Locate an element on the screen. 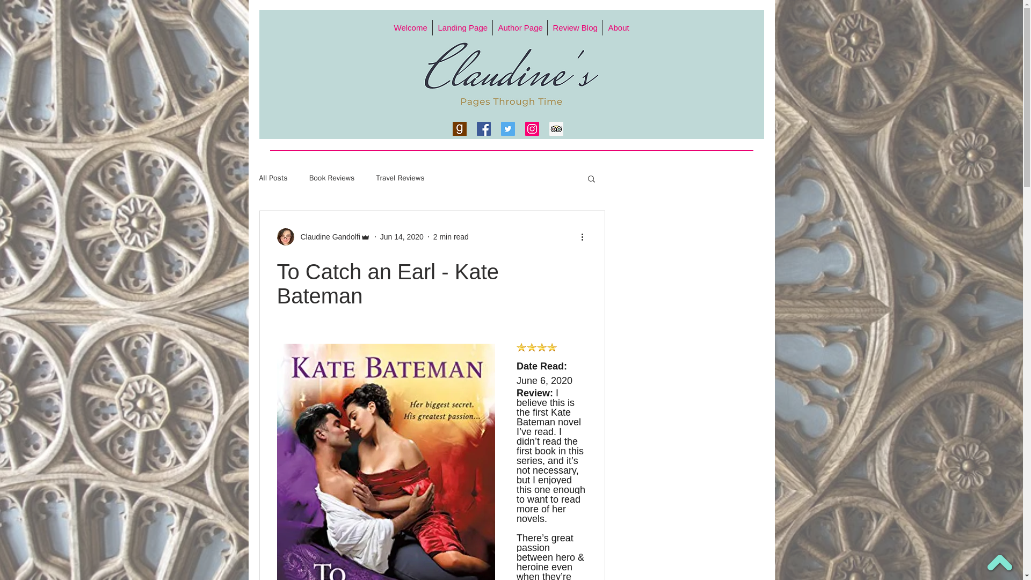 The height and width of the screenshot is (580, 1031). Book Reviews is located at coordinates (332, 178).